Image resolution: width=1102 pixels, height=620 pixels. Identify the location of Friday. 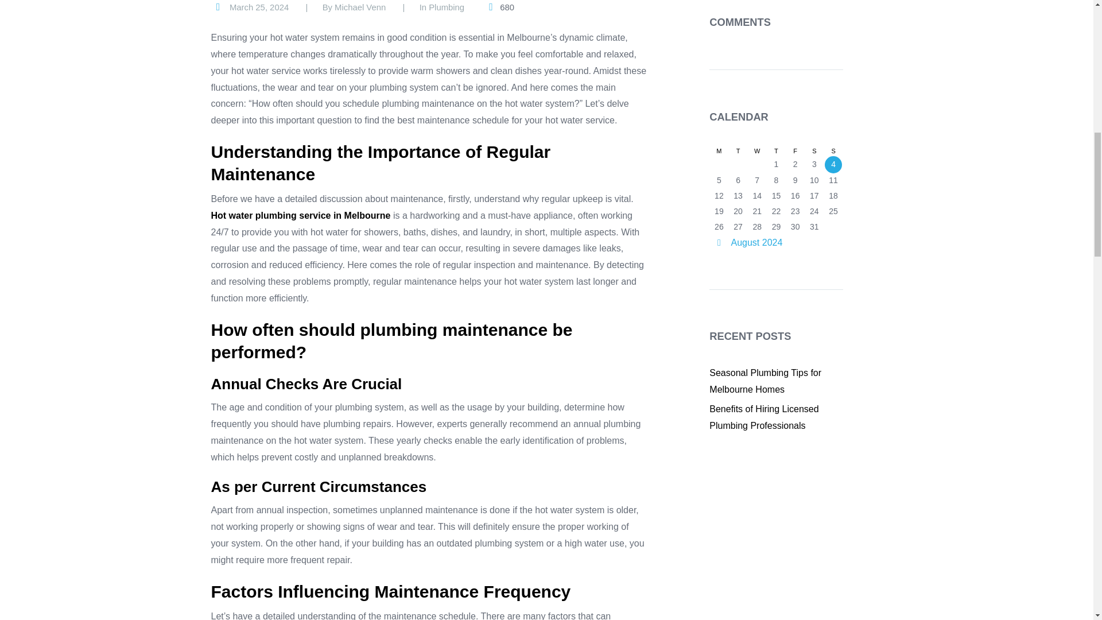
(794, 152).